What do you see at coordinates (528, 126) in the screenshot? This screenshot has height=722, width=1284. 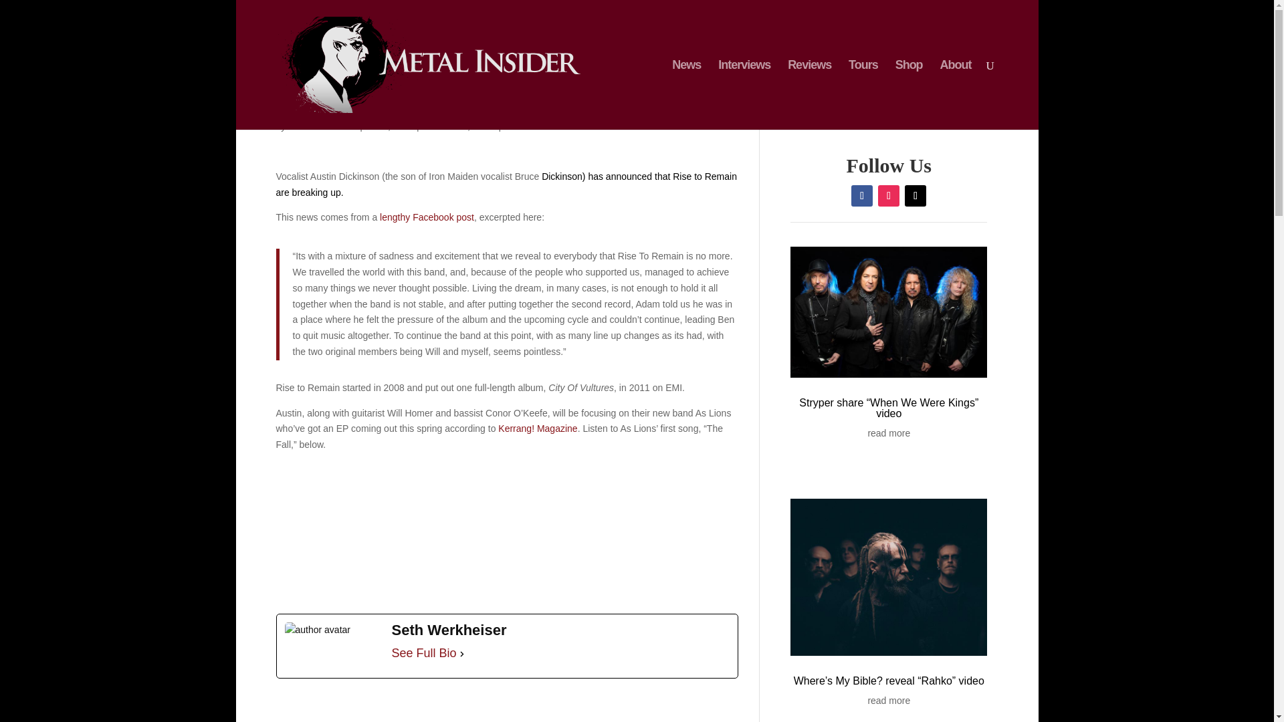 I see `0 comments` at bounding box center [528, 126].